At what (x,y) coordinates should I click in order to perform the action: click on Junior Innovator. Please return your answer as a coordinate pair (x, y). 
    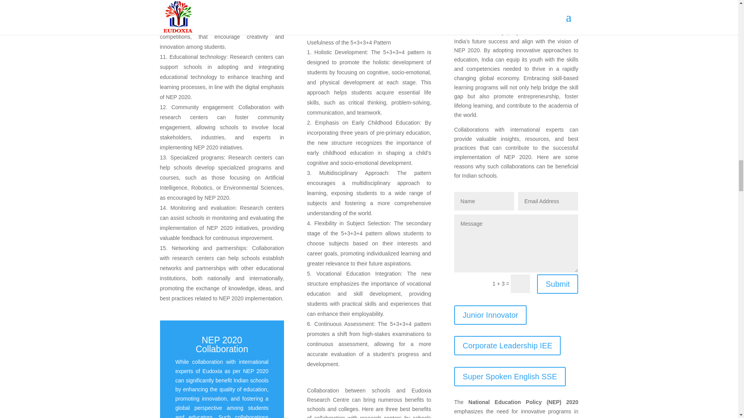
    Looking at the image, I should click on (490, 315).